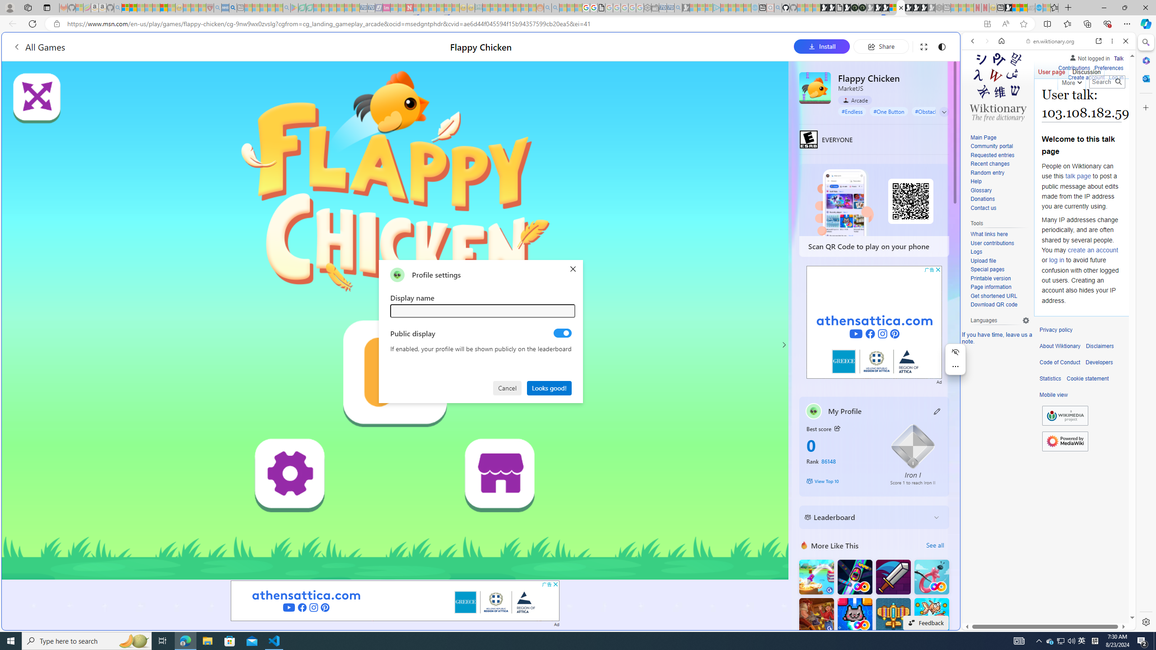 The width and height of the screenshot is (1156, 650). What do you see at coordinates (202, 8) in the screenshot?
I see `Local - MSN - Sleeping` at bounding box center [202, 8].